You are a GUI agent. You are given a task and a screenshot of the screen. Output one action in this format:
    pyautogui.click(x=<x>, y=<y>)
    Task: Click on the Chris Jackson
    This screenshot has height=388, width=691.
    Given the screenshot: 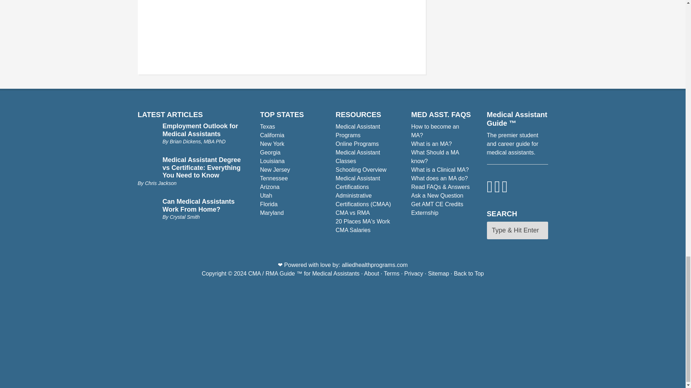 What is the action you would take?
    pyautogui.click(x=161, y=183)
    